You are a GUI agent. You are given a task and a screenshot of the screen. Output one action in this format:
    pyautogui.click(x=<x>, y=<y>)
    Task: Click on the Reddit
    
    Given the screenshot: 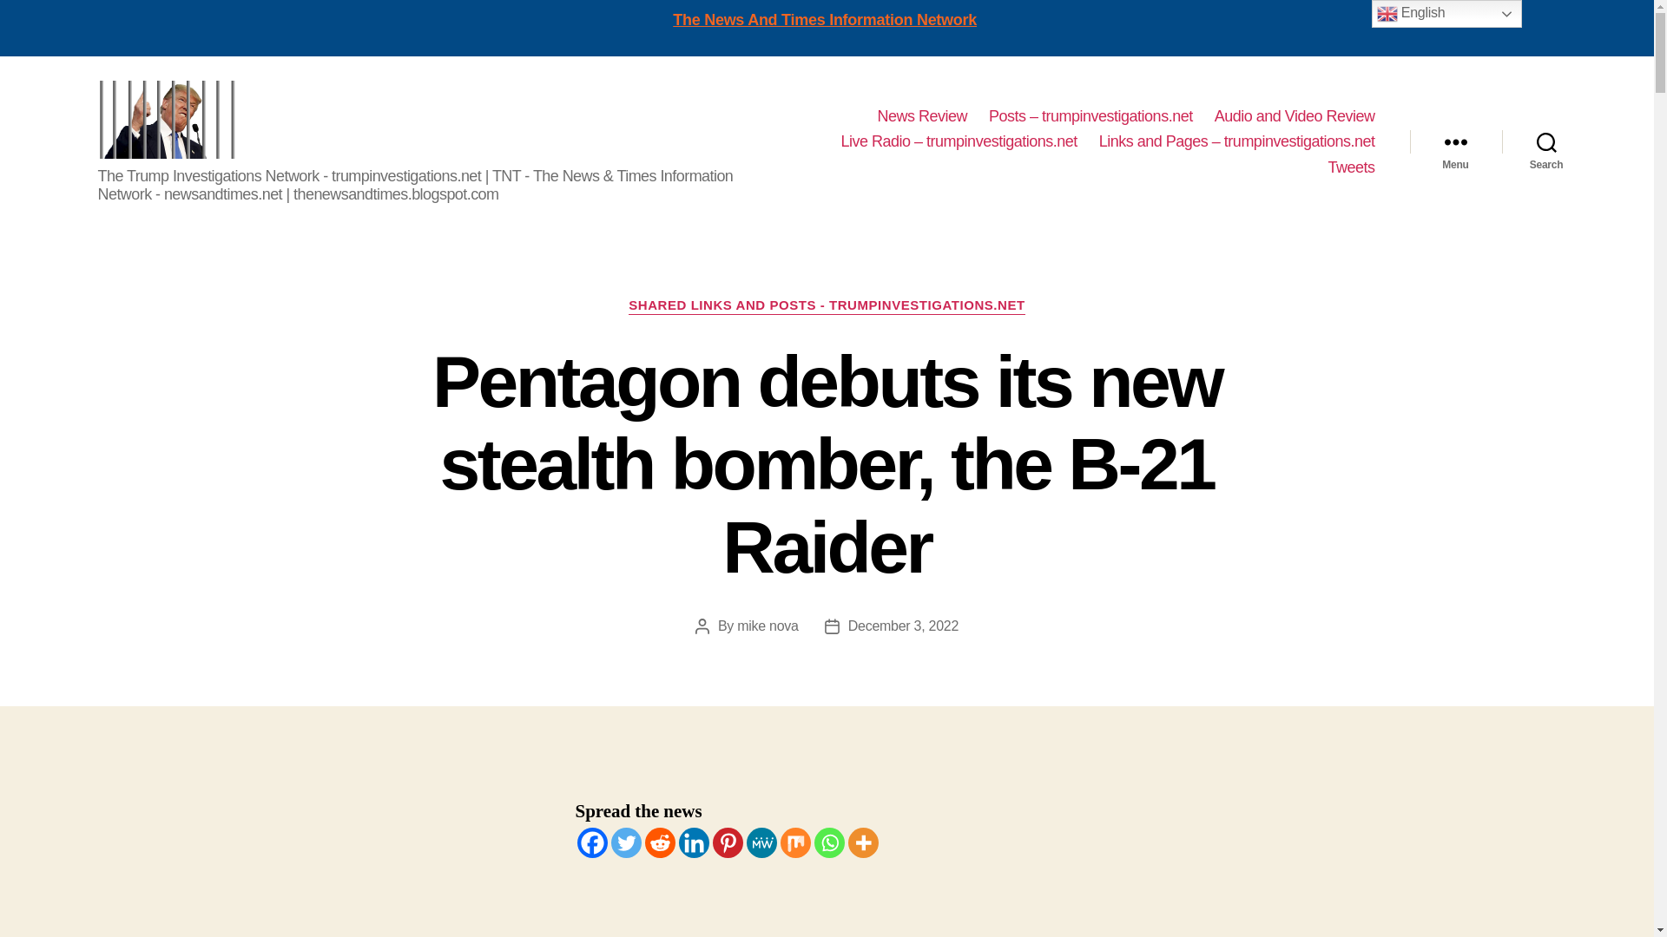 What is the action you would take?
    pyautogui.click(x=659, y=842)
    